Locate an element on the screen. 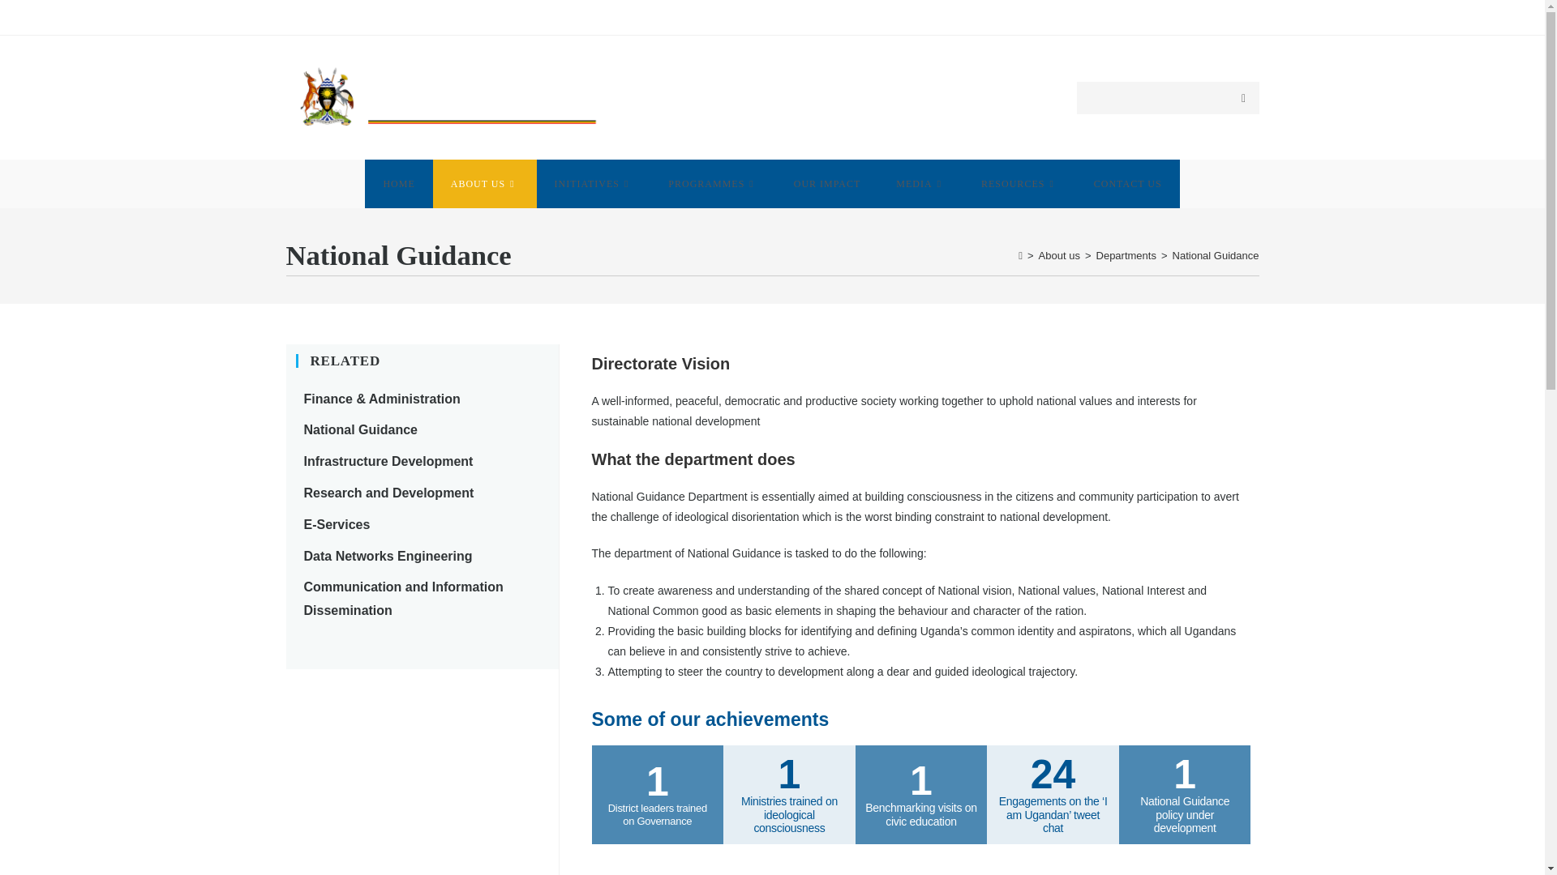 Image resolution: width=1557 pixels, height=875 pixels. UCC is located at coordinates (1122, 16).